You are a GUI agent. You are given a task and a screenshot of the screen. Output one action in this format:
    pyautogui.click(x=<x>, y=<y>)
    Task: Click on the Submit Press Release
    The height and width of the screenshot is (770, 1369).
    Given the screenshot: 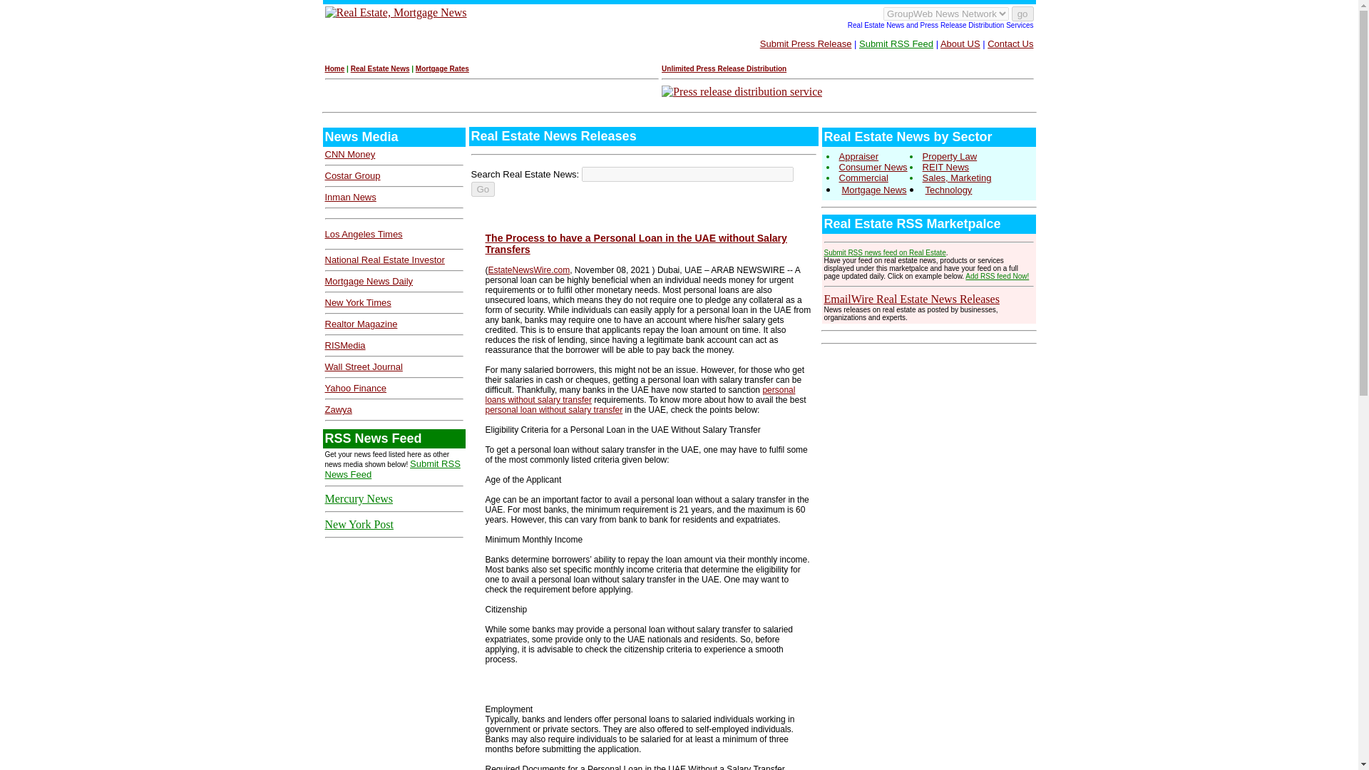 What is the action you would take?
    pyautogui.click(x=806, y=44)
    